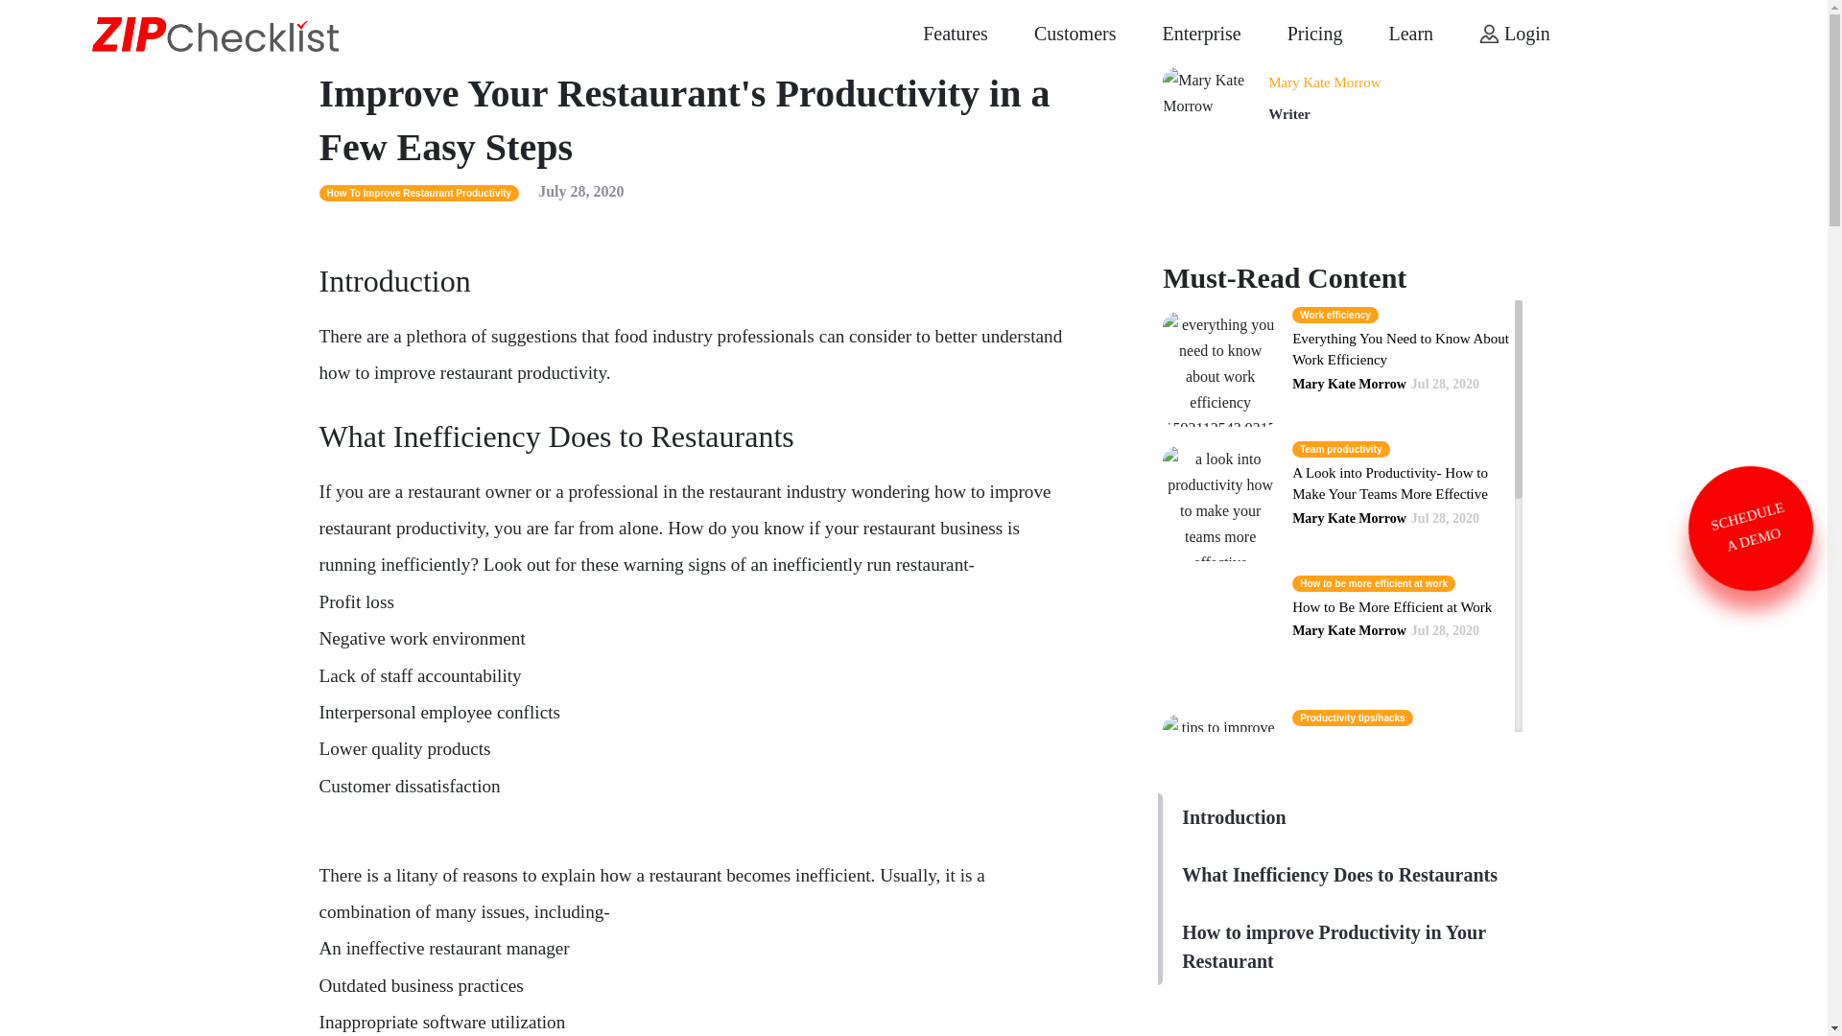  What do you see at coordinates (1074, 33) in the screenshot?
I see `Customers` at bounding box center [1074, 33].